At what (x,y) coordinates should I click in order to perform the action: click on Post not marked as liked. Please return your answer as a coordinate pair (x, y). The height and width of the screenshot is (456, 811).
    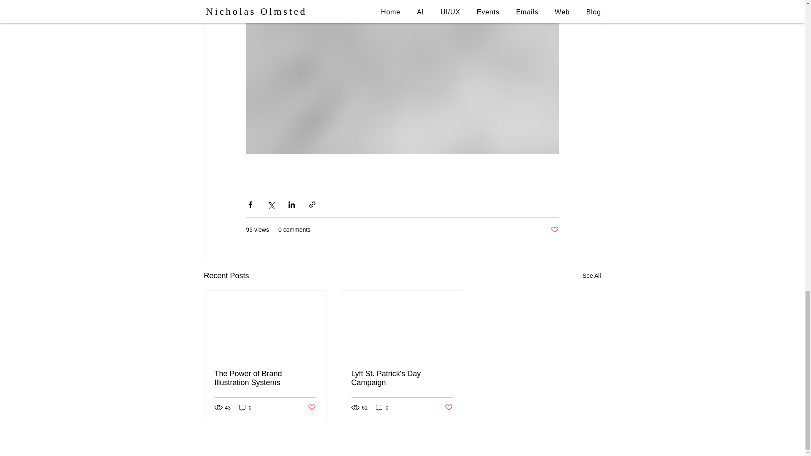
    Looking at the image, I should click on (554, 230).